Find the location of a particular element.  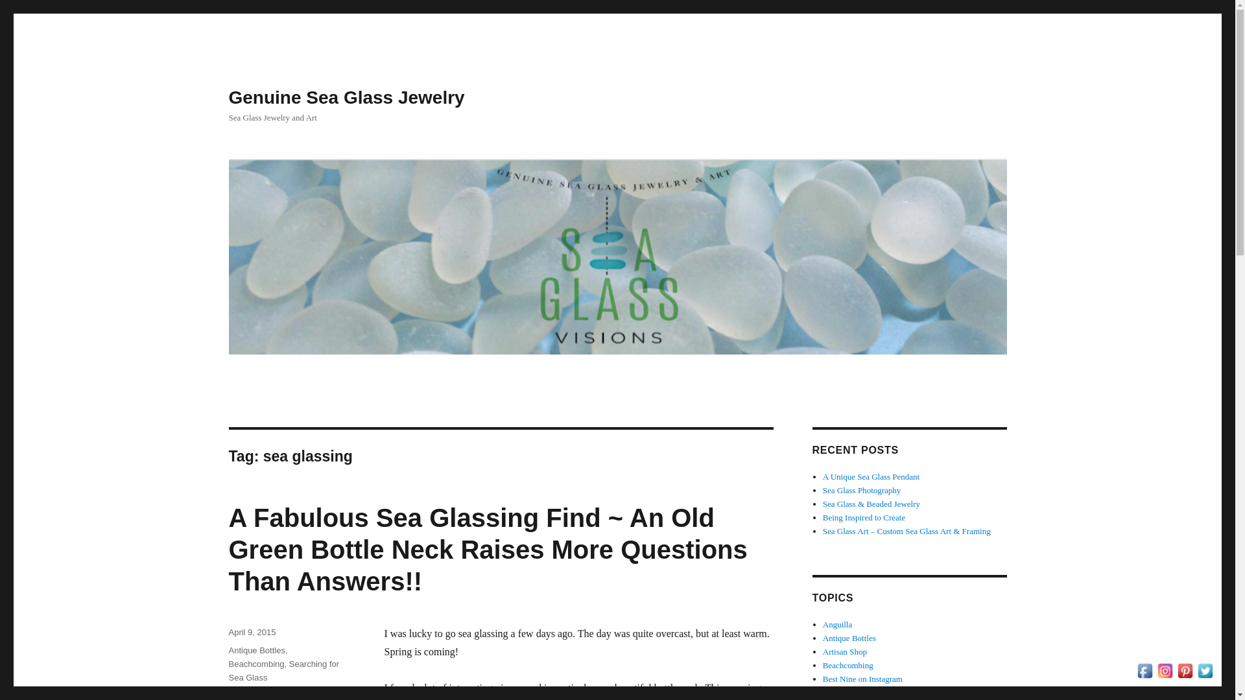

Anguilla is located at coordinates (838, 624).